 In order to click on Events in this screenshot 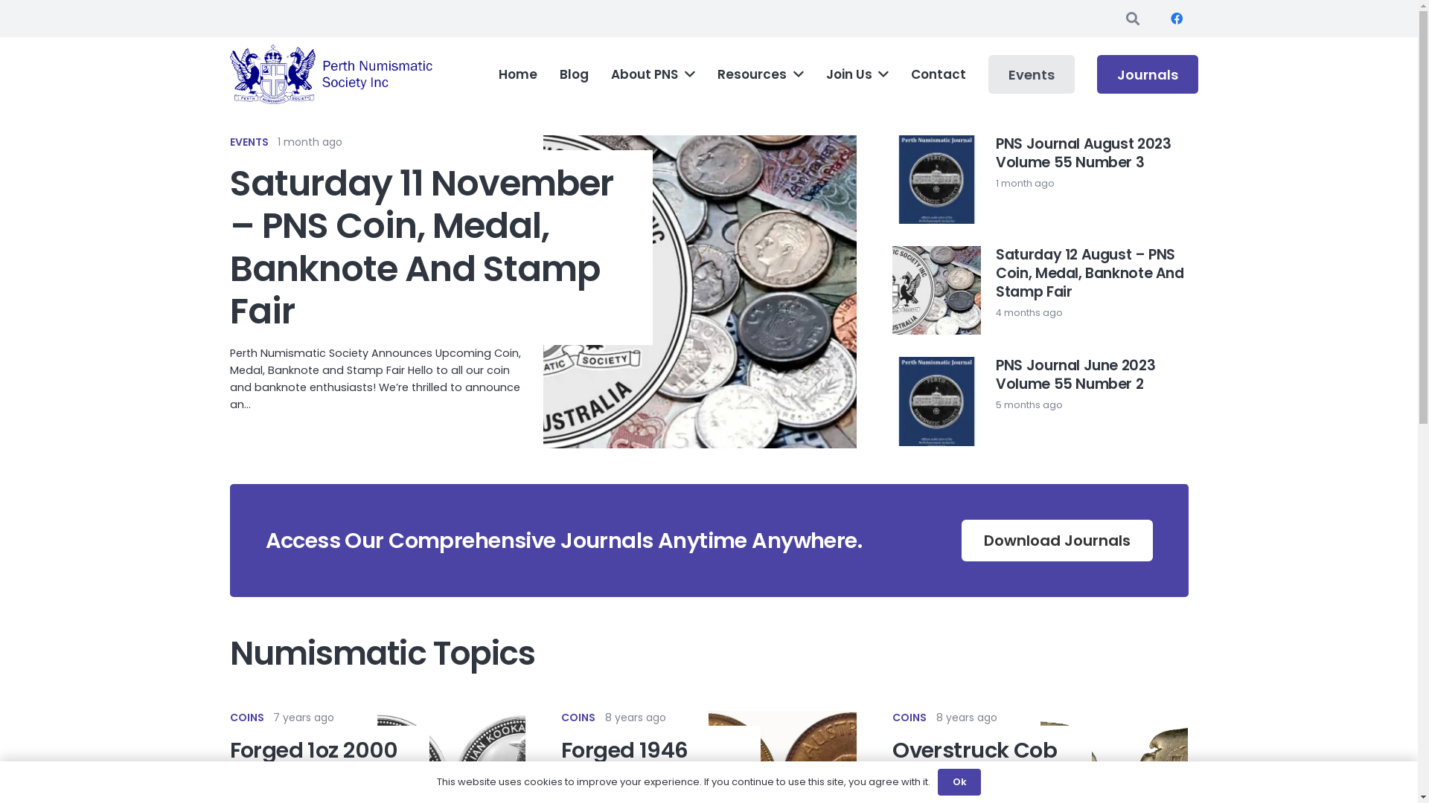, I will do `click(1032, 74)`.